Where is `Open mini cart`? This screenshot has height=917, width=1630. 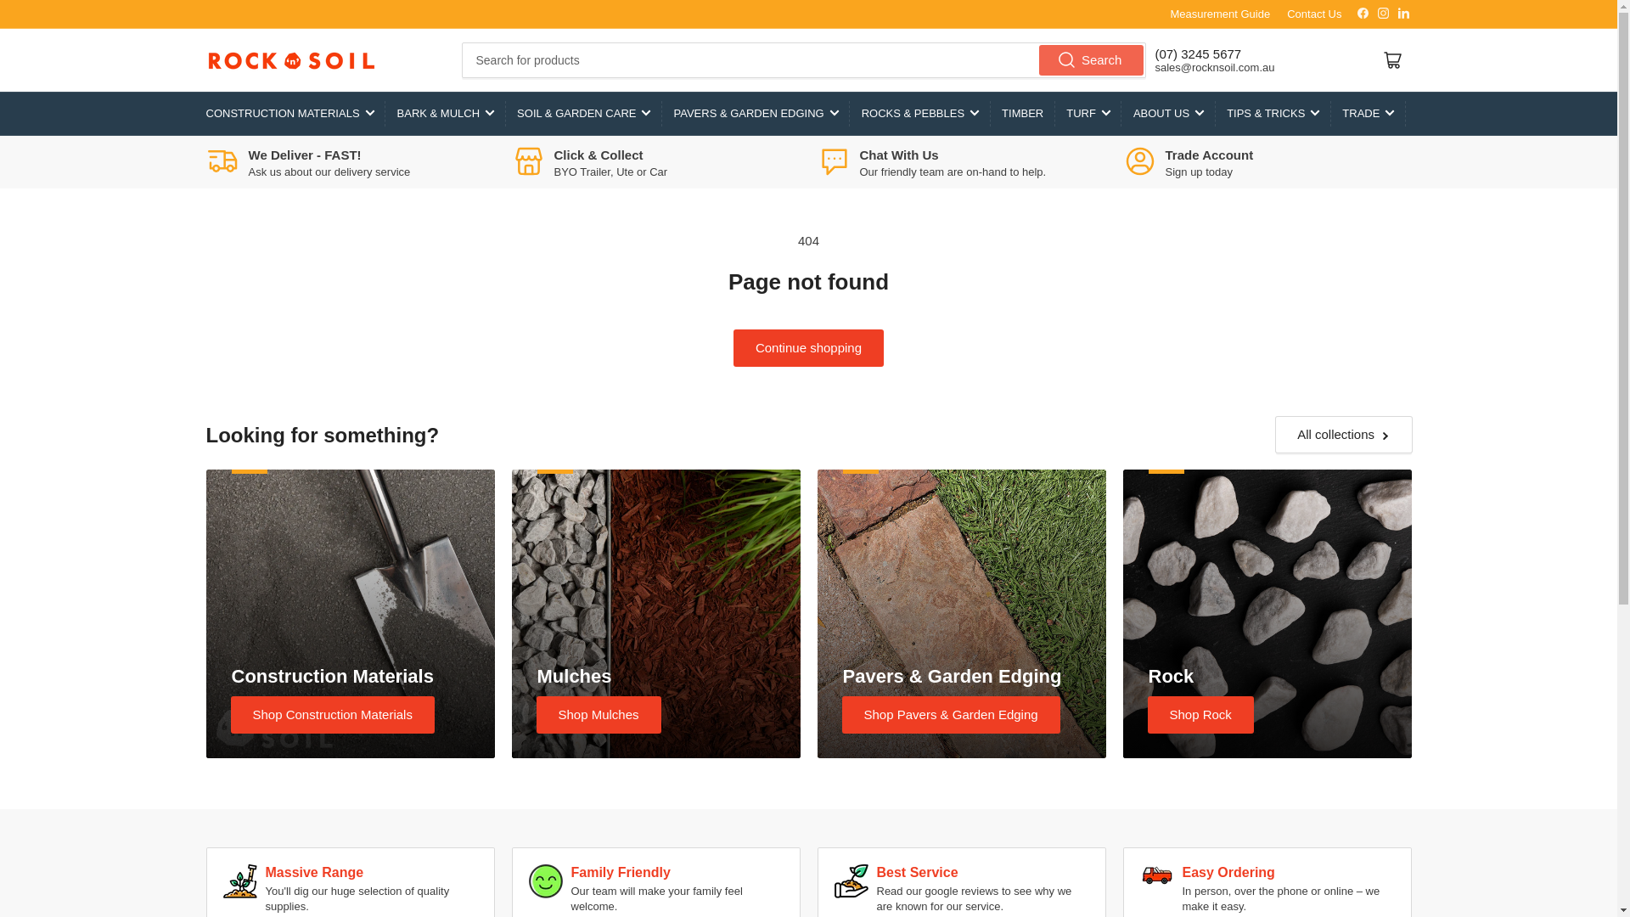 Open mini cart is located at coordinates (1392, 59).